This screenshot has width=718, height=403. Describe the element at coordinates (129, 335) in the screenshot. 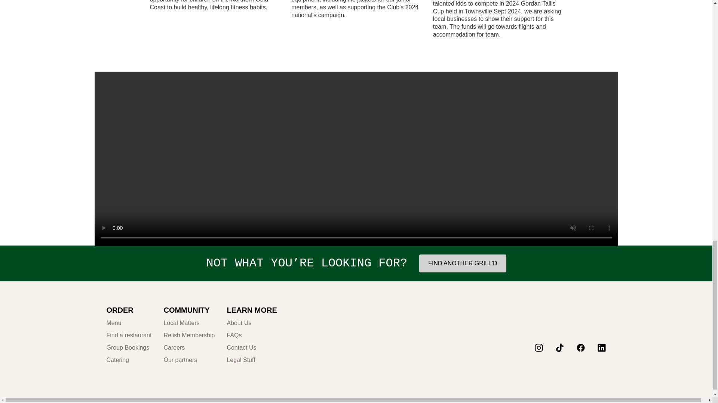

I see `Find a restaurant` at that location.